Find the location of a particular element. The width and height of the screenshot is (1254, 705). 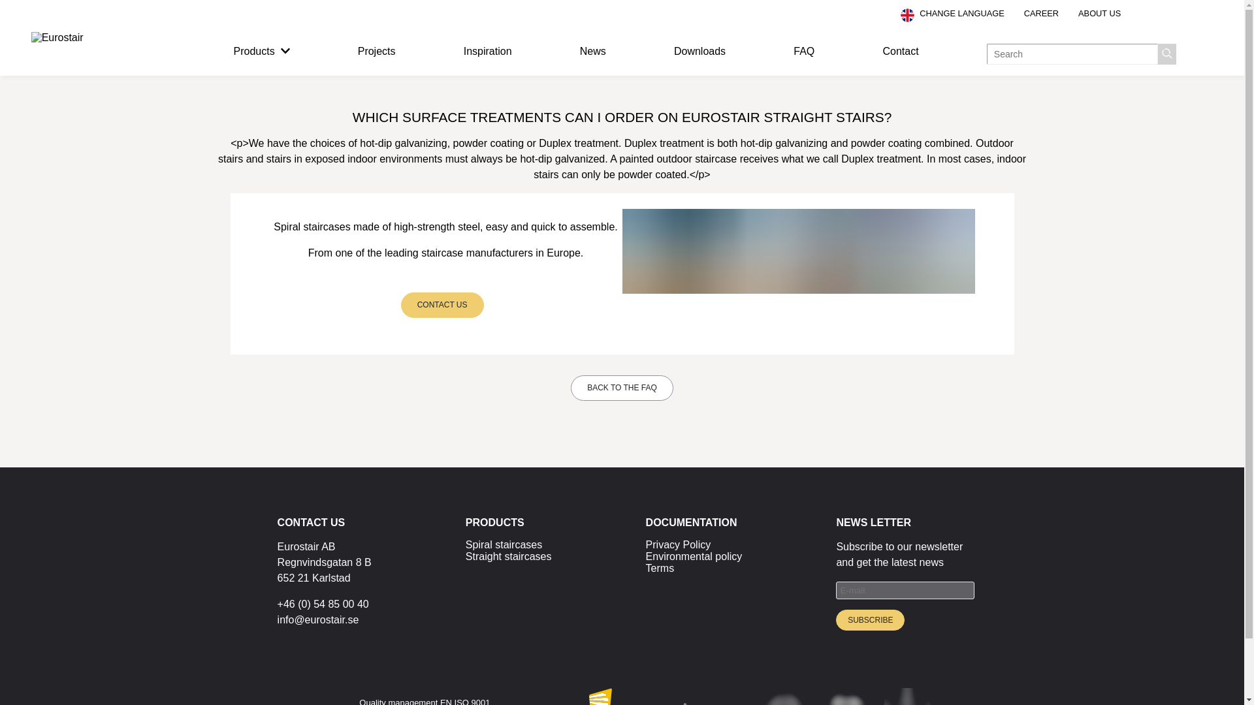

ABOUT US is located at coordinates (1100, 13).